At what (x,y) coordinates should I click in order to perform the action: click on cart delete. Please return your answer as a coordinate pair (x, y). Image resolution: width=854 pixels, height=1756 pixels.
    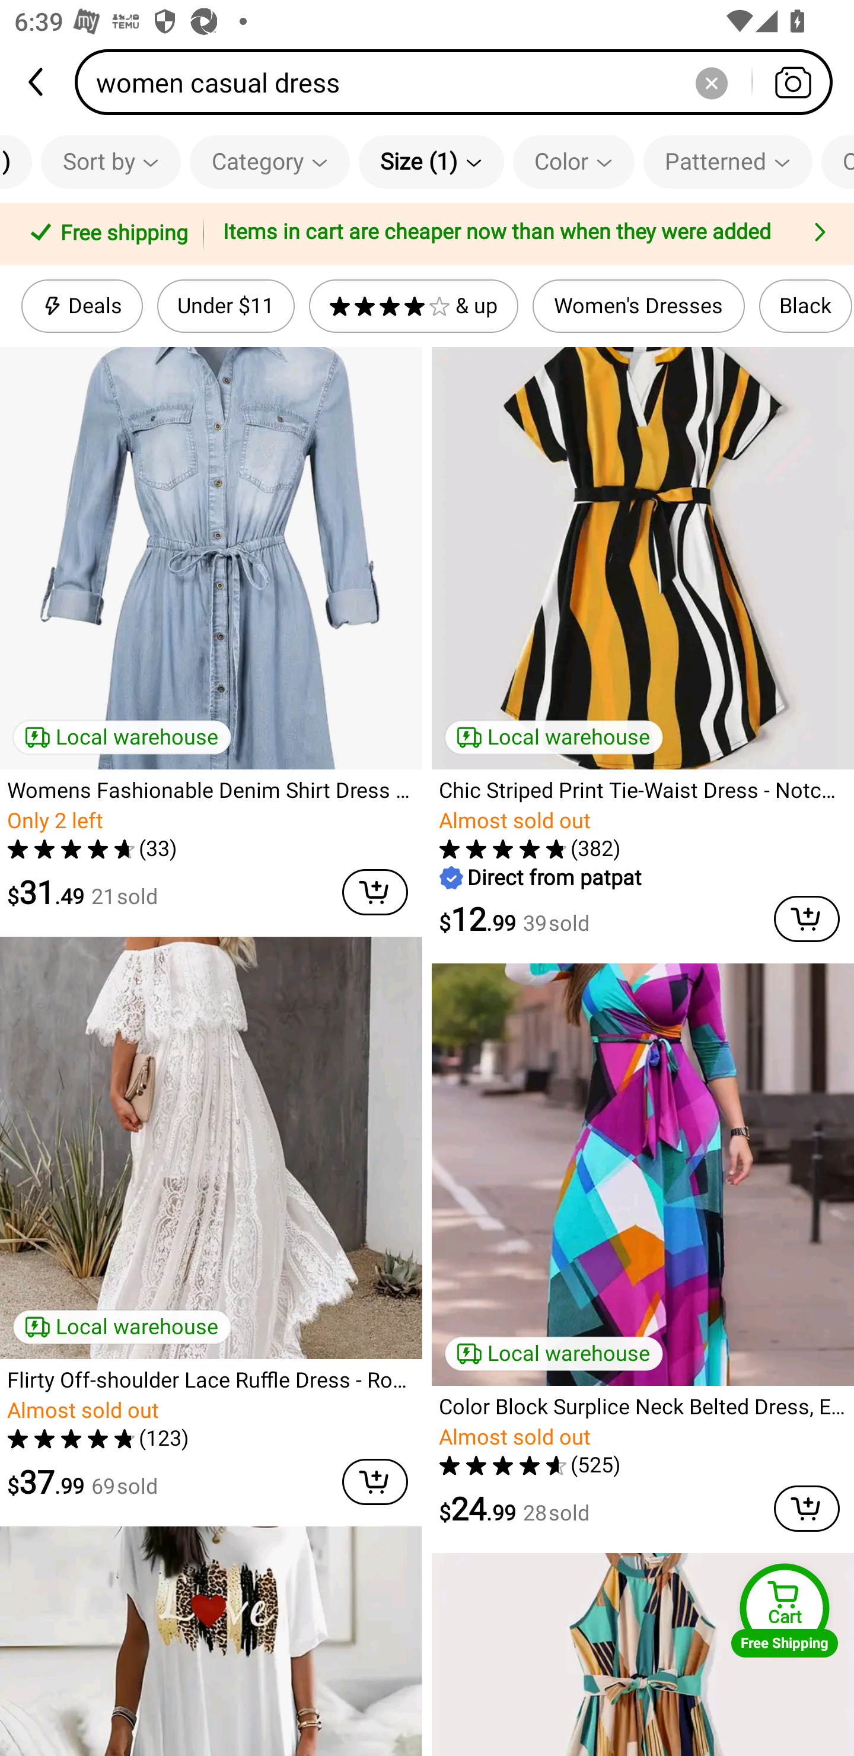
    Looking at the image, I should click on (807, 1508).